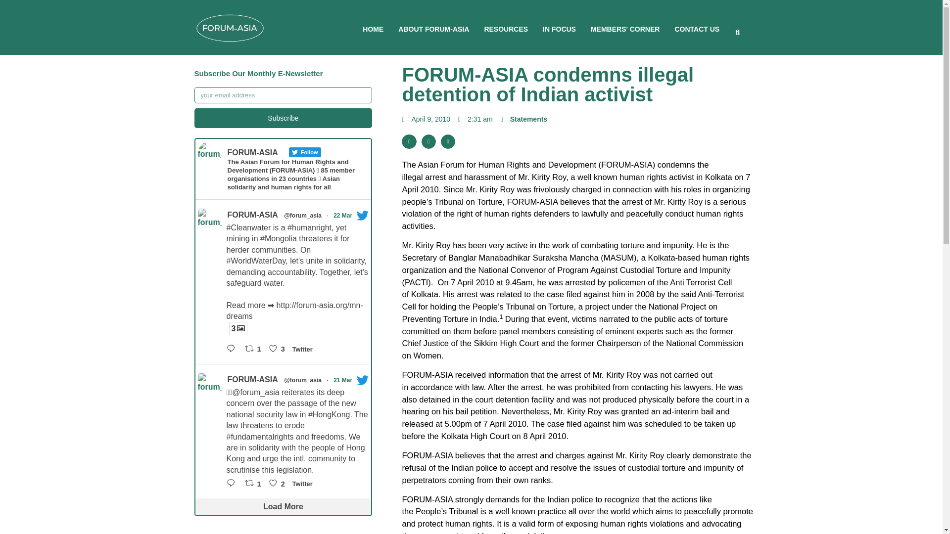  Describe the element at coordinates (697, 29) in the screenshot. I see `CONTACT US` at that location.